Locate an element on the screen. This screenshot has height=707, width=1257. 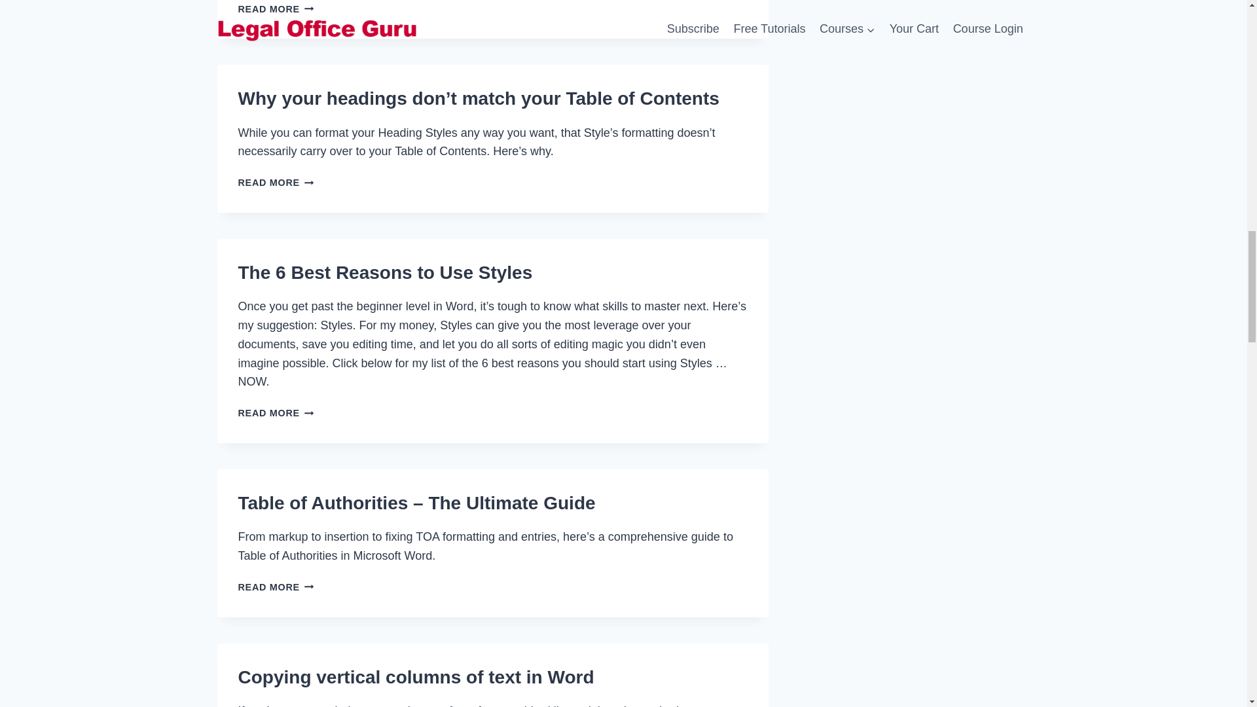
Copying vertical columns of text in Word is located at coordinates (276, 413).